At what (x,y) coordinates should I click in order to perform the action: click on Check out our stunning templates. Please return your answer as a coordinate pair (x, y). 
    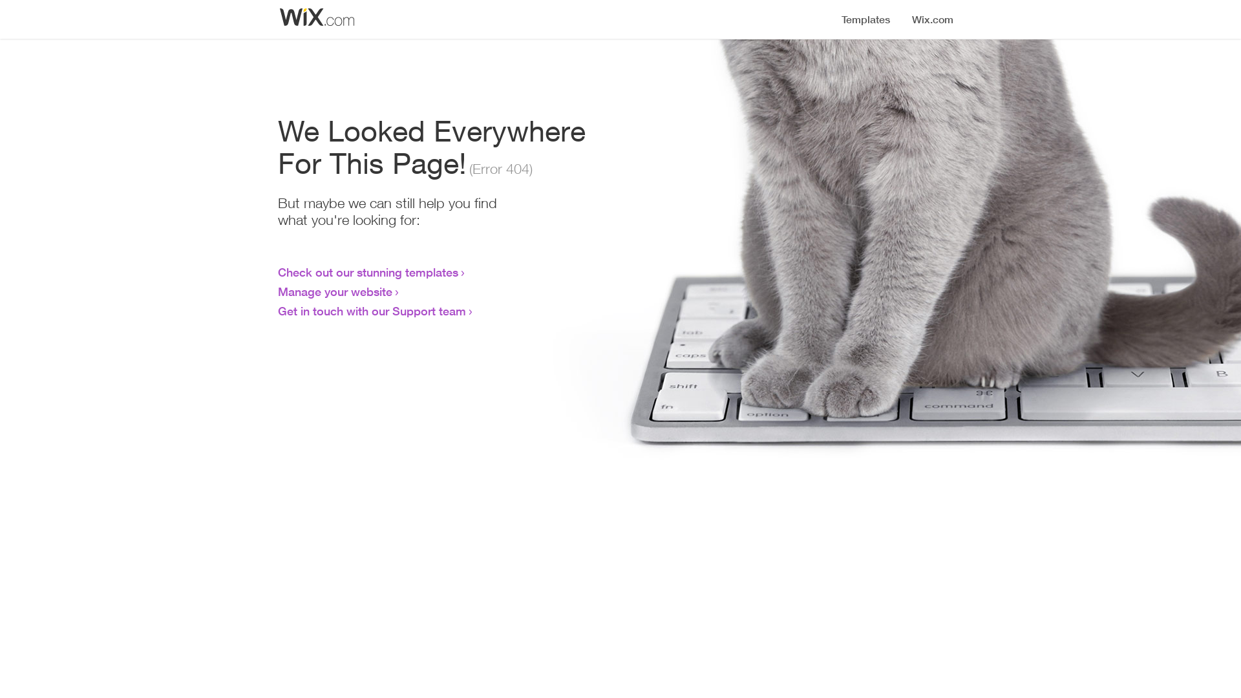
    Looking at the image, I should click on (368, 272).